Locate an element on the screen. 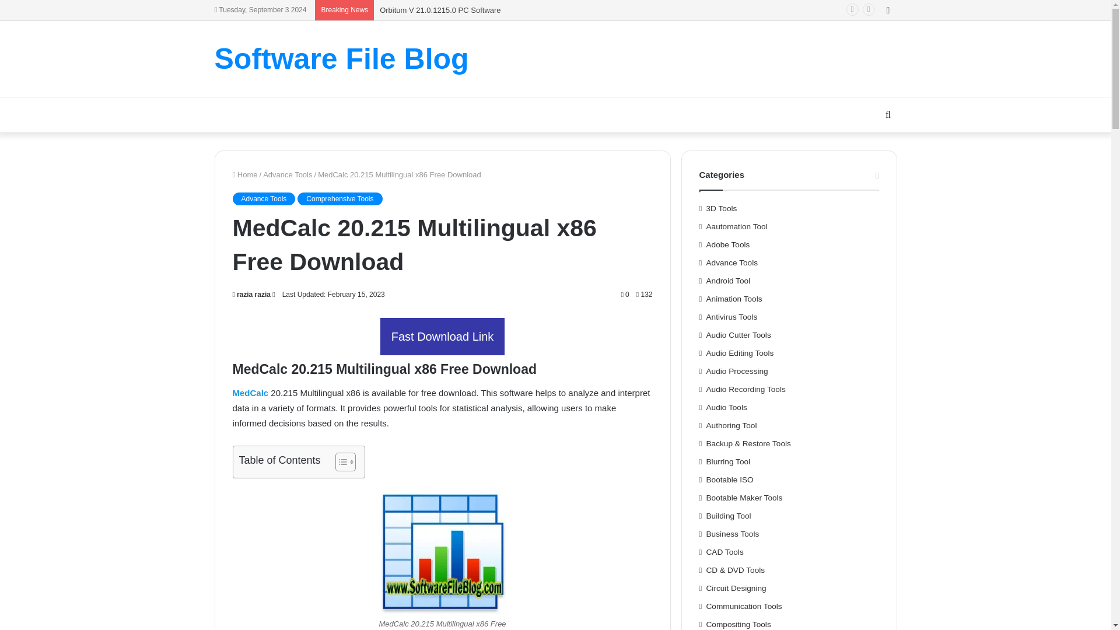  MedCalc is located at coordinates (250, 393).